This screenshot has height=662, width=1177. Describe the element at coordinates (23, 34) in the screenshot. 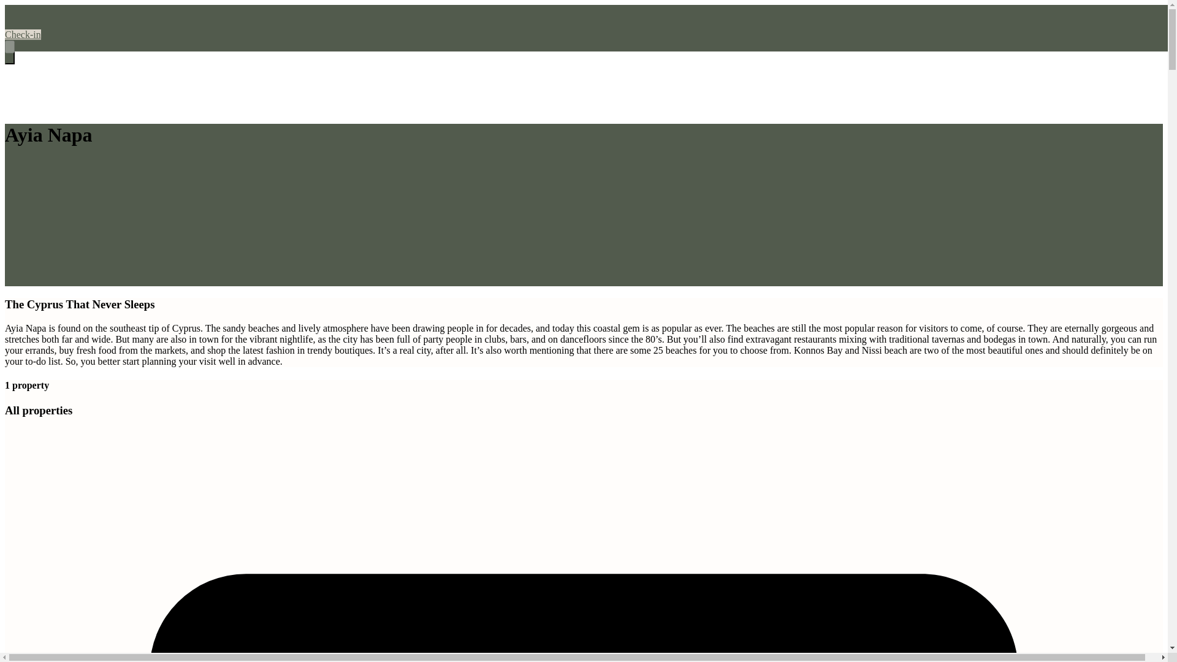

I see `Check-in` at that location.